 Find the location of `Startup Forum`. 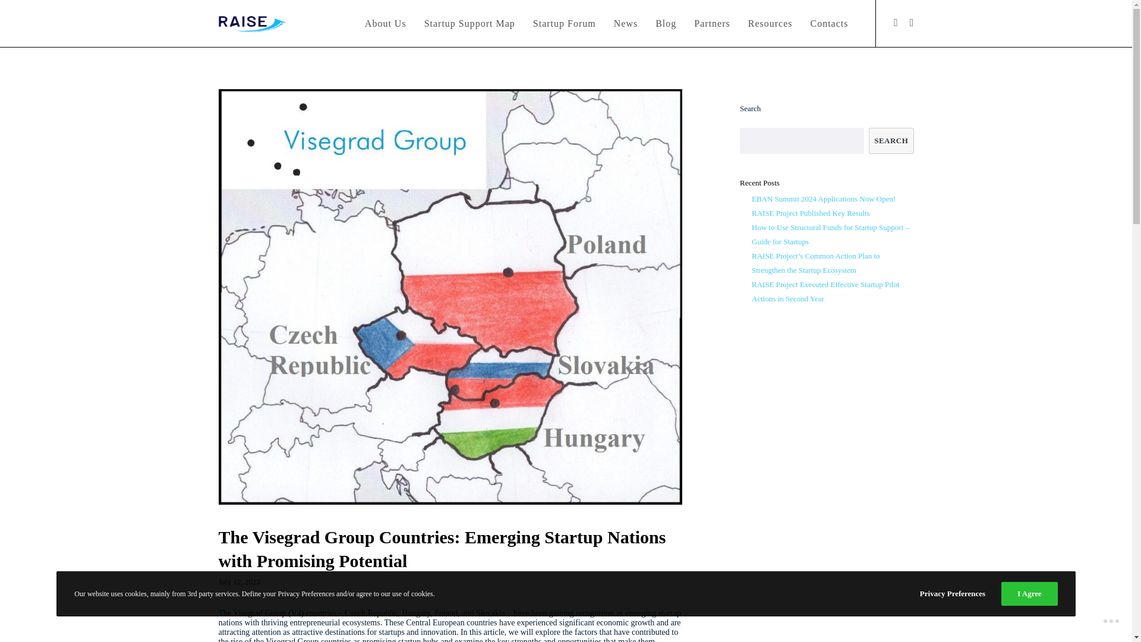

Startup Forum is located at coordinates (564, 24).